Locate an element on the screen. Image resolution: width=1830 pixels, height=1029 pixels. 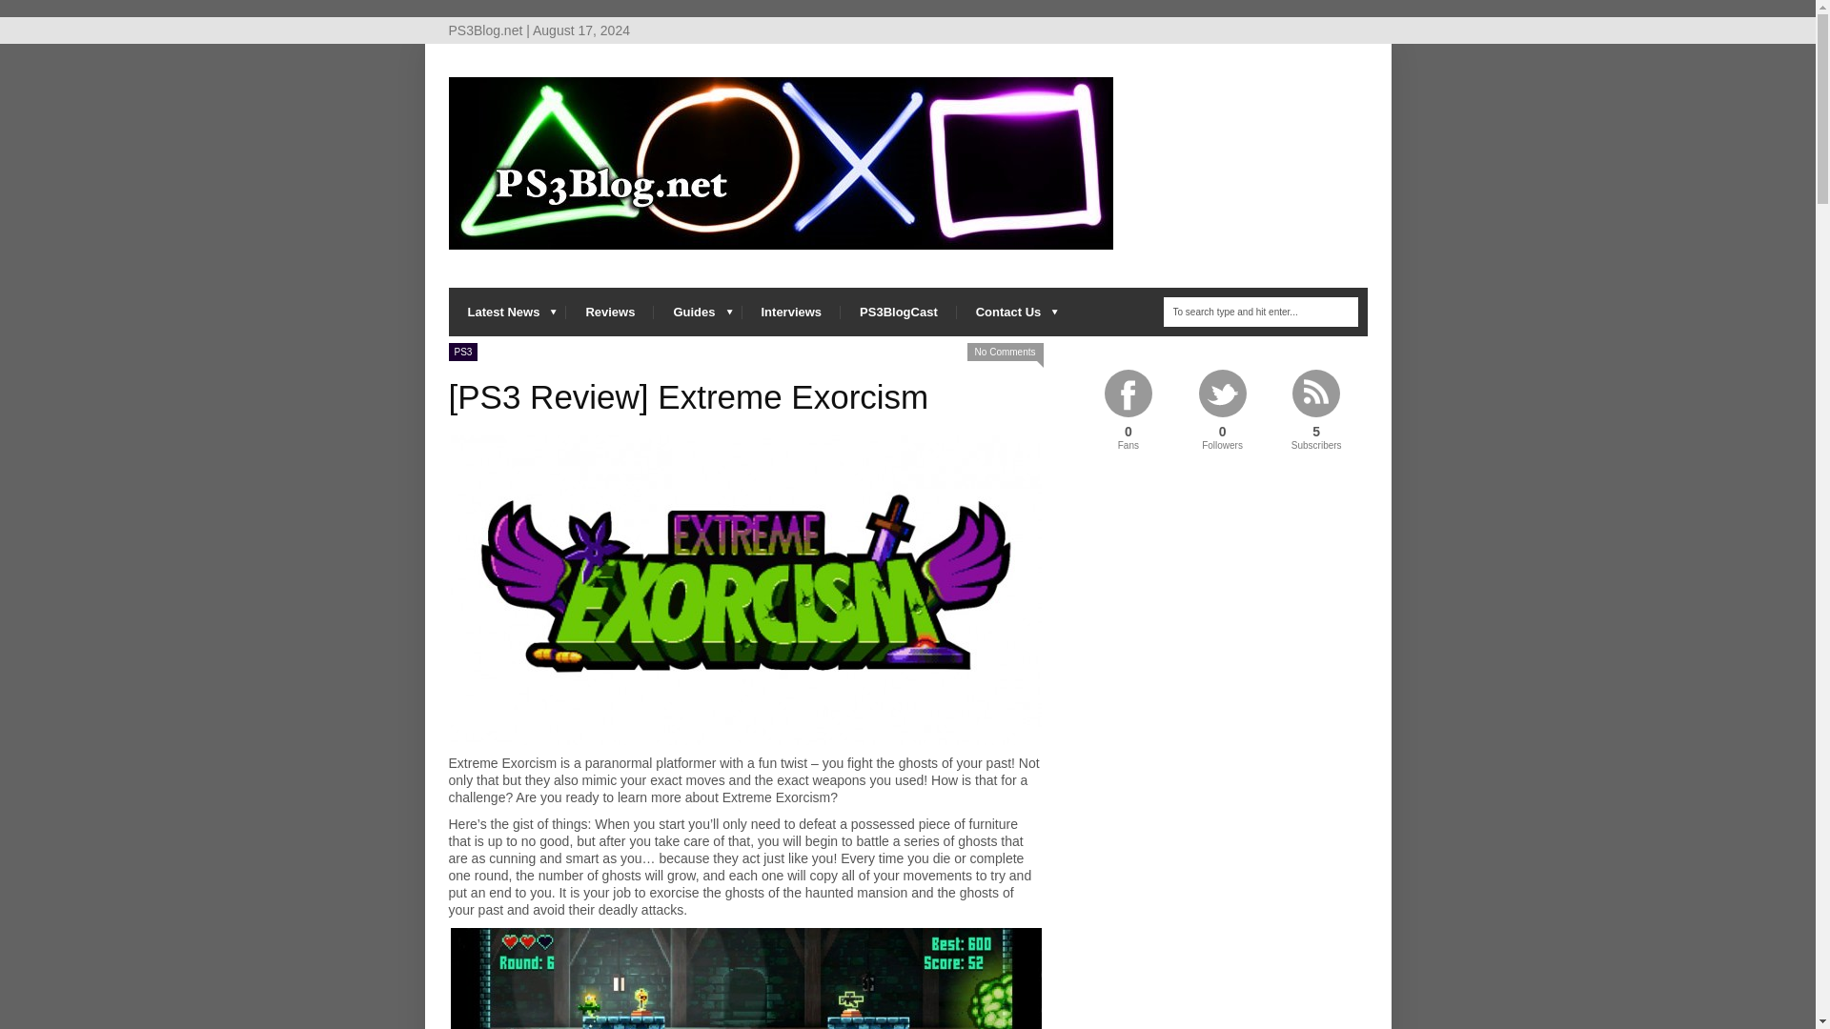
PS3 is located at coordinates (463, 352).